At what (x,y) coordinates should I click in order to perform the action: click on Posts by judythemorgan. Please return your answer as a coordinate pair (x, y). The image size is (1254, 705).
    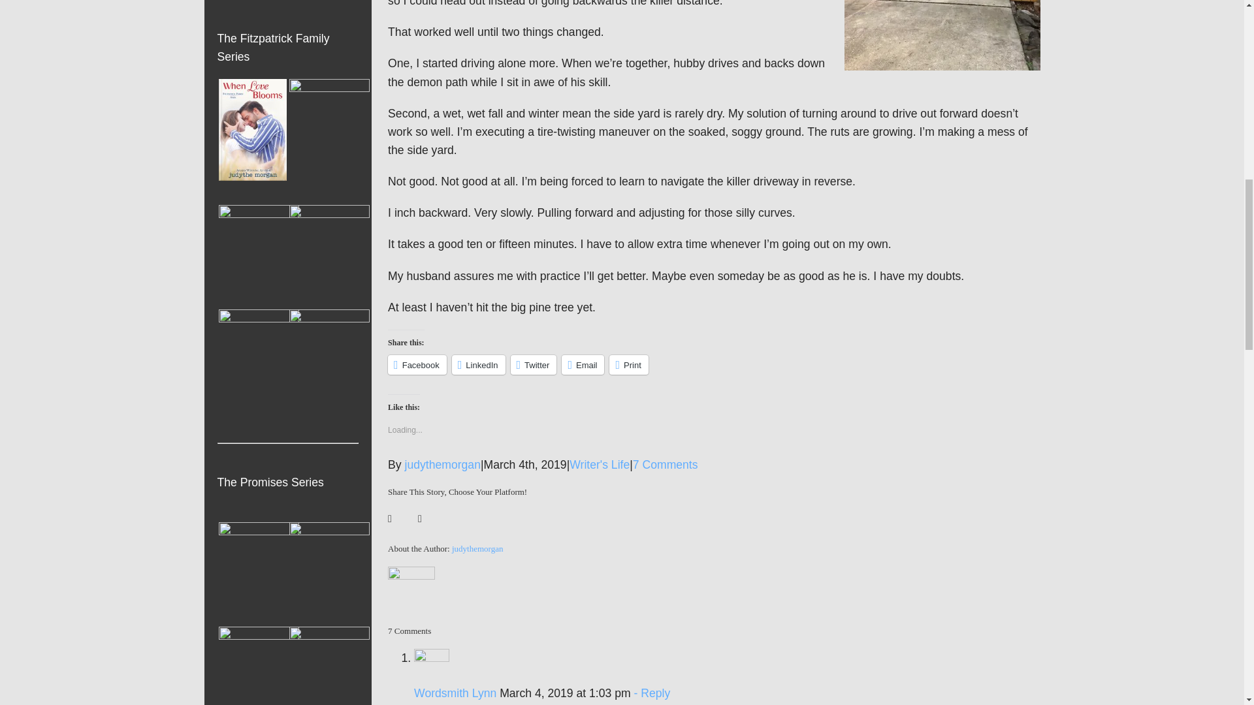
    Looking at the image, I should click on (443, 465).